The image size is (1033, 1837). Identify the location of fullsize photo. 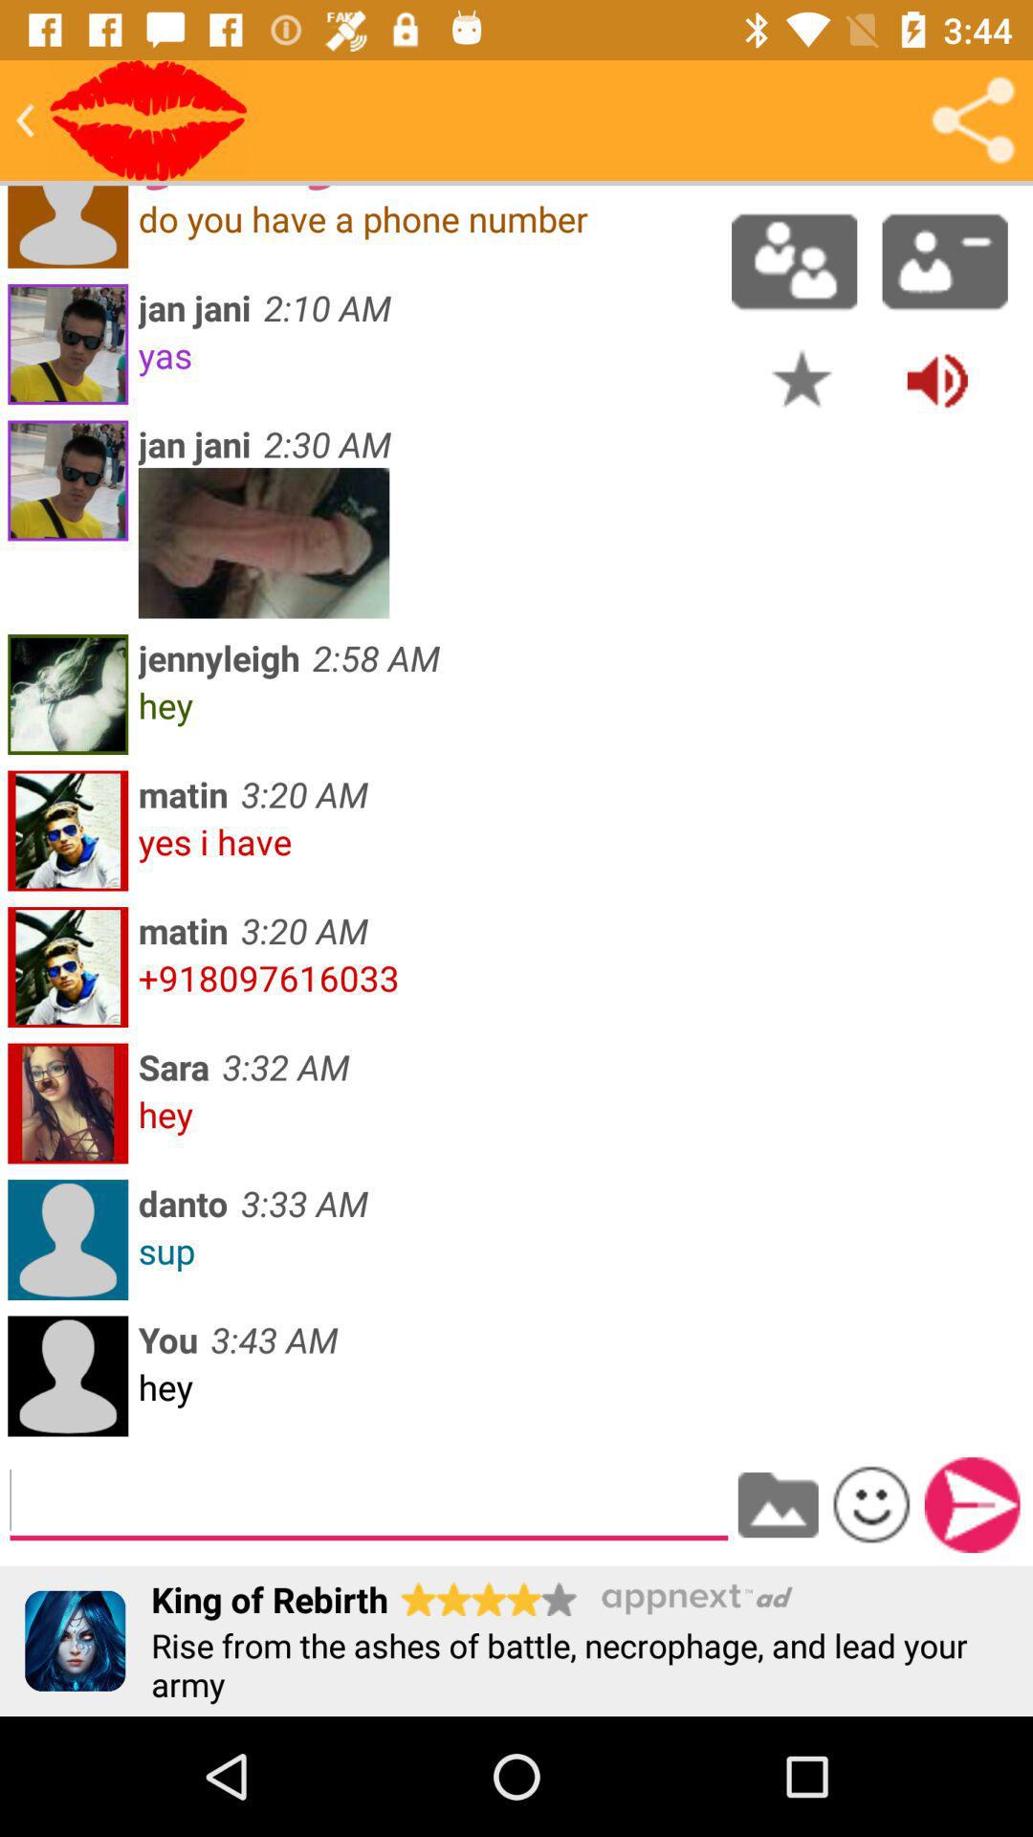
(264, 543).